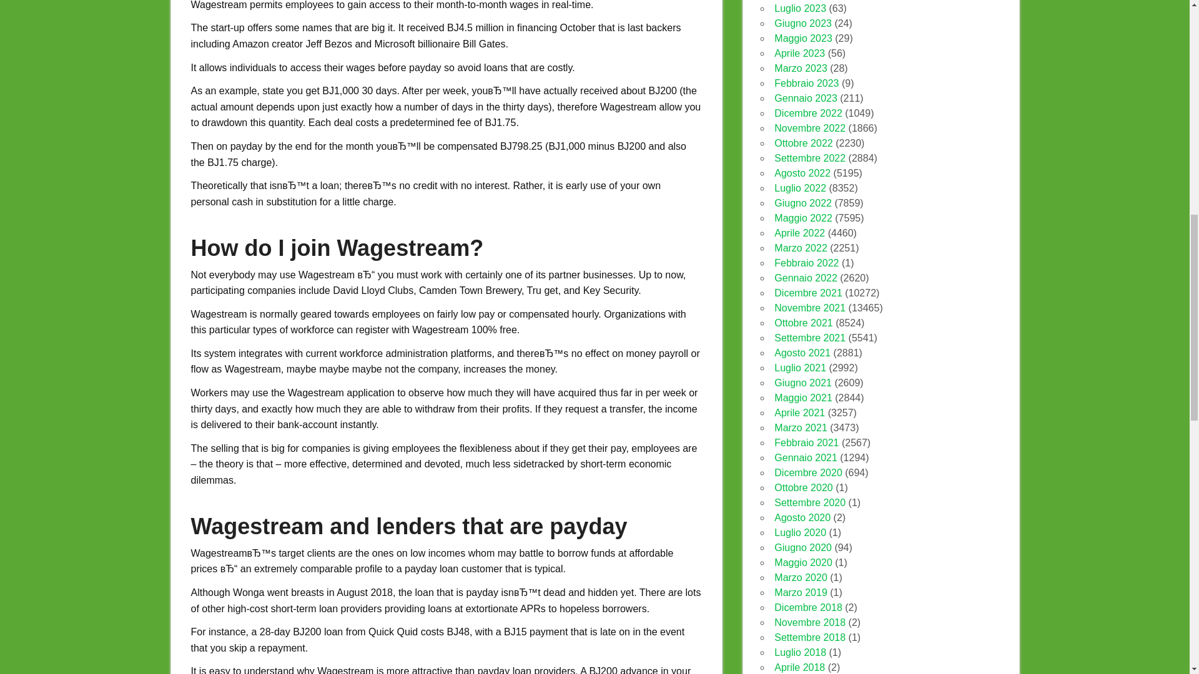 This screenshot has height=674, width=1199. Describe the element at coordinates (803, 203) in the screenshot. I see `Giugno 2022` at that location.